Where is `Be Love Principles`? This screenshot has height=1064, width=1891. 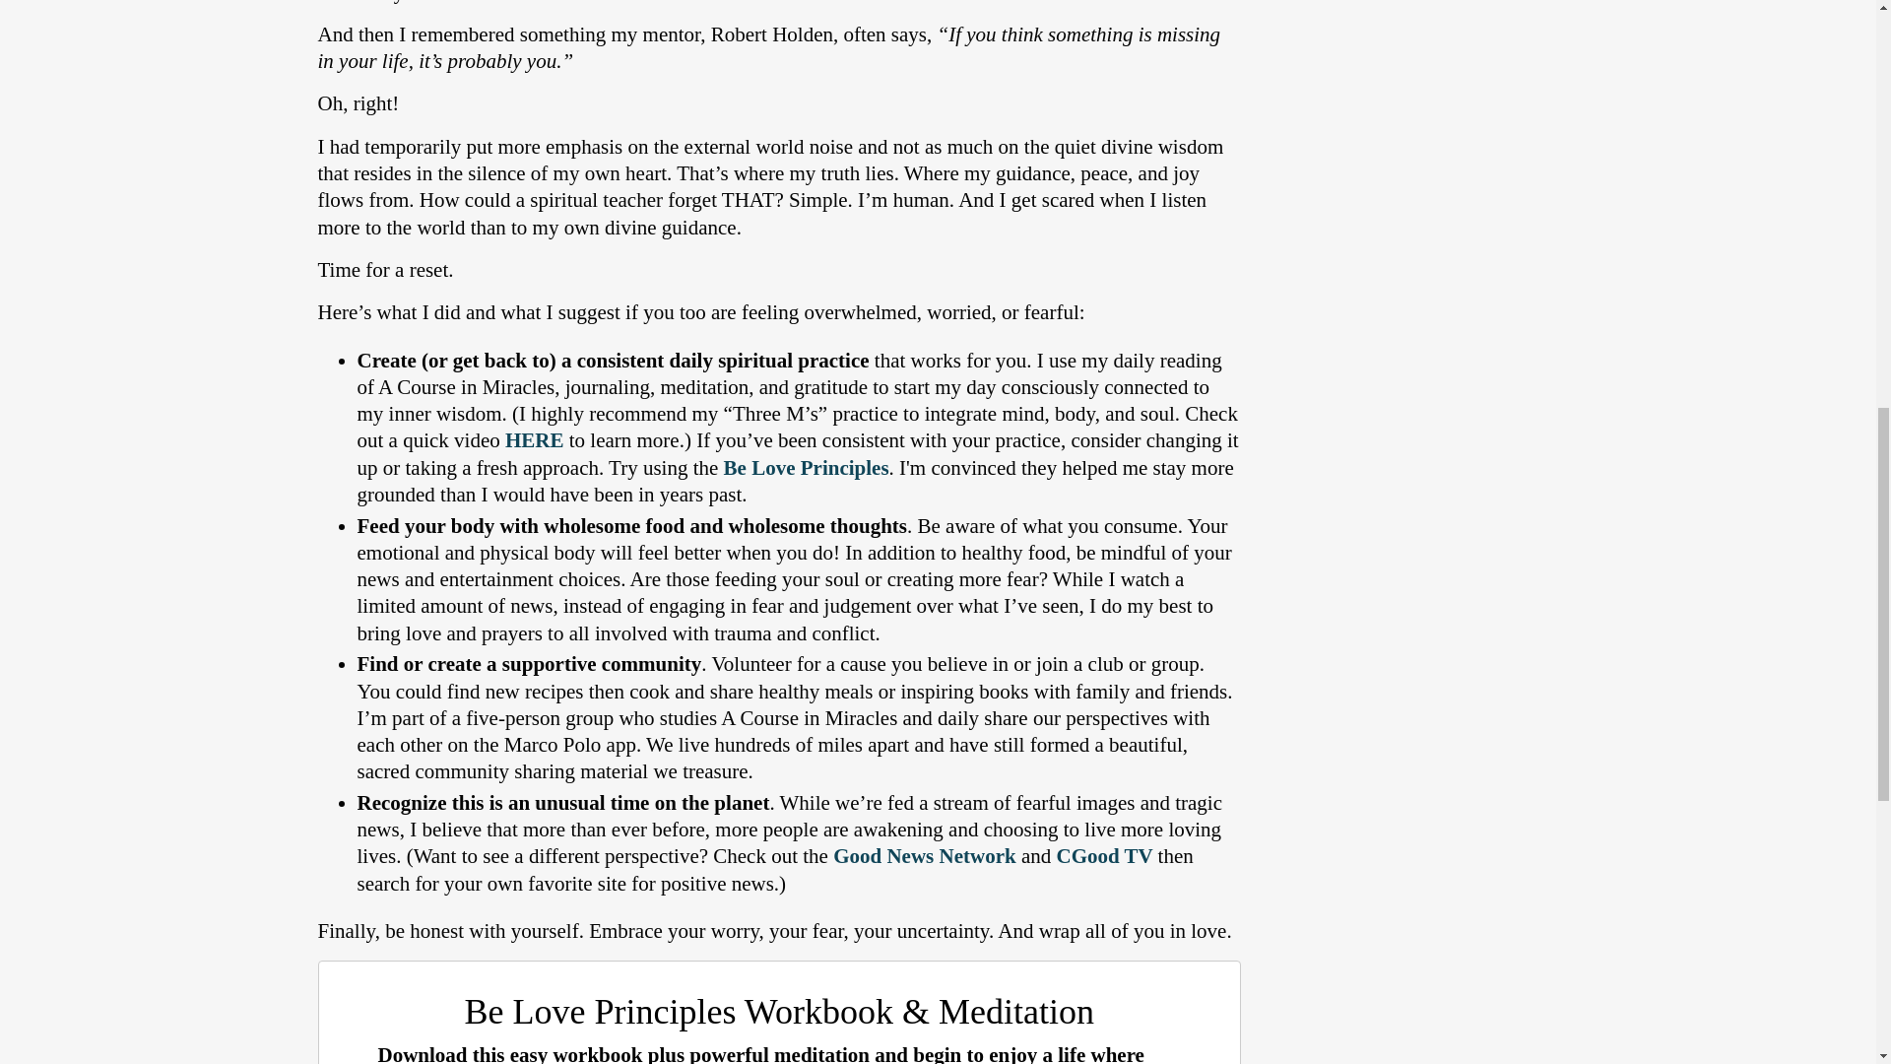
Be Love Principles is located at coordinates (806, 468).